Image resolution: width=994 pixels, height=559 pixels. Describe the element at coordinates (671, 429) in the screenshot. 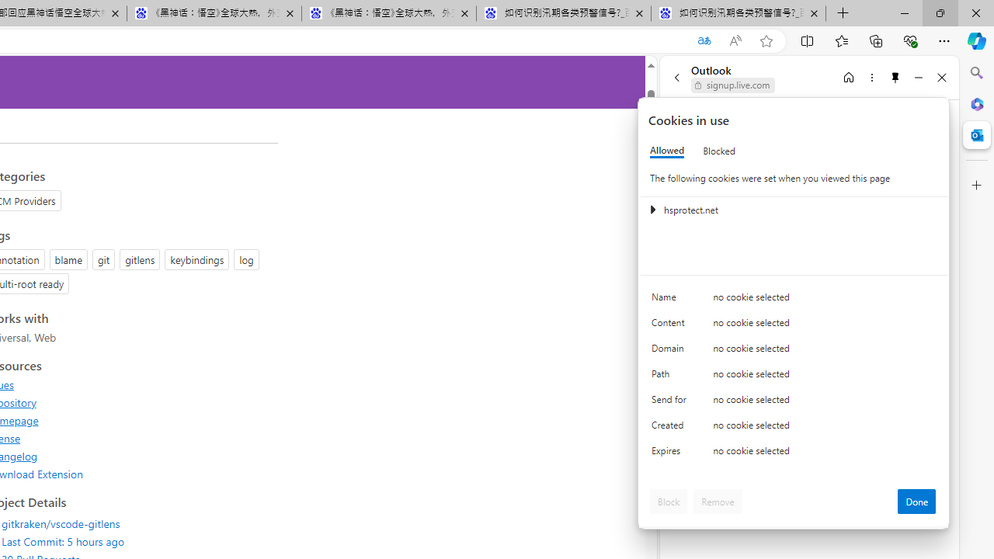

I see `Created` at that location.